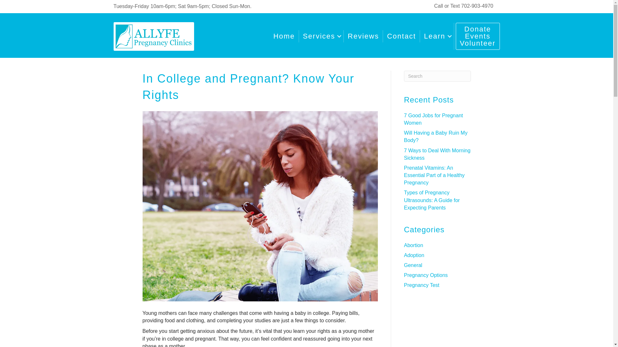 Image resolution: width=618 pixels, height=347 pixels. What do you see at coordinates (414, 255) in the screenshot?
I see `Contact` at bounding box center [414, 255].